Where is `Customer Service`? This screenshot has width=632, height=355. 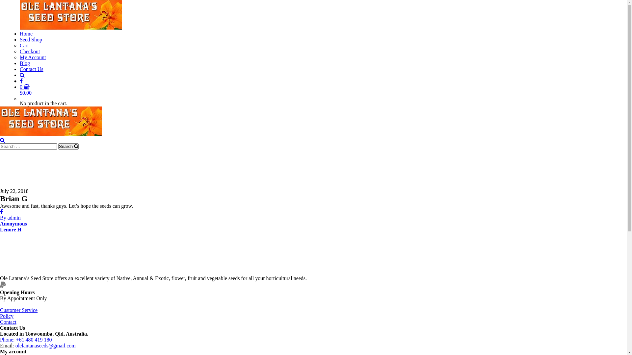
Customer Service is located at coordinates (19, 310).